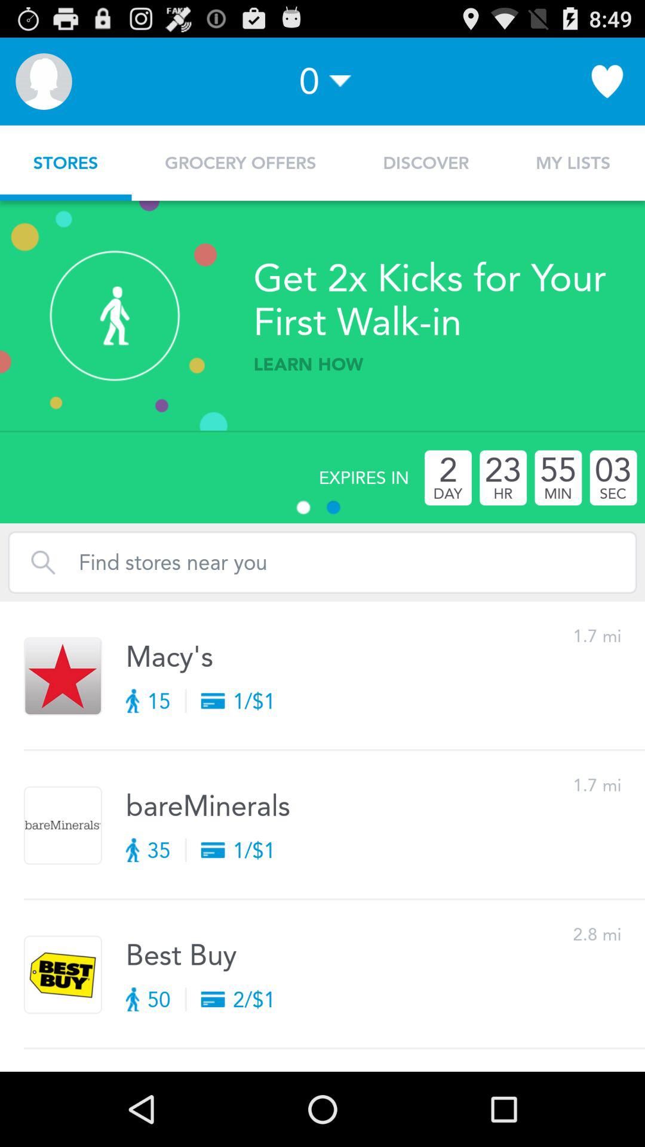  I want to click on click the icon to the left of the 0 item, so click(44, 81).